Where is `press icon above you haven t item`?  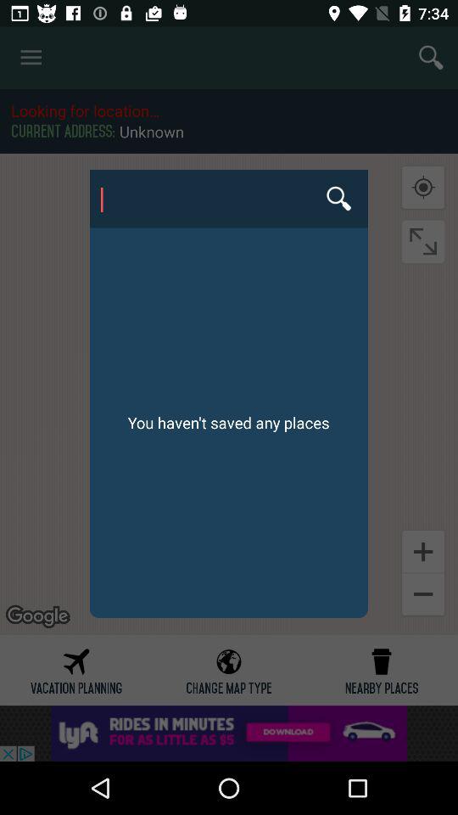 press icon above you haven t item is located at coordinates (228, 199).